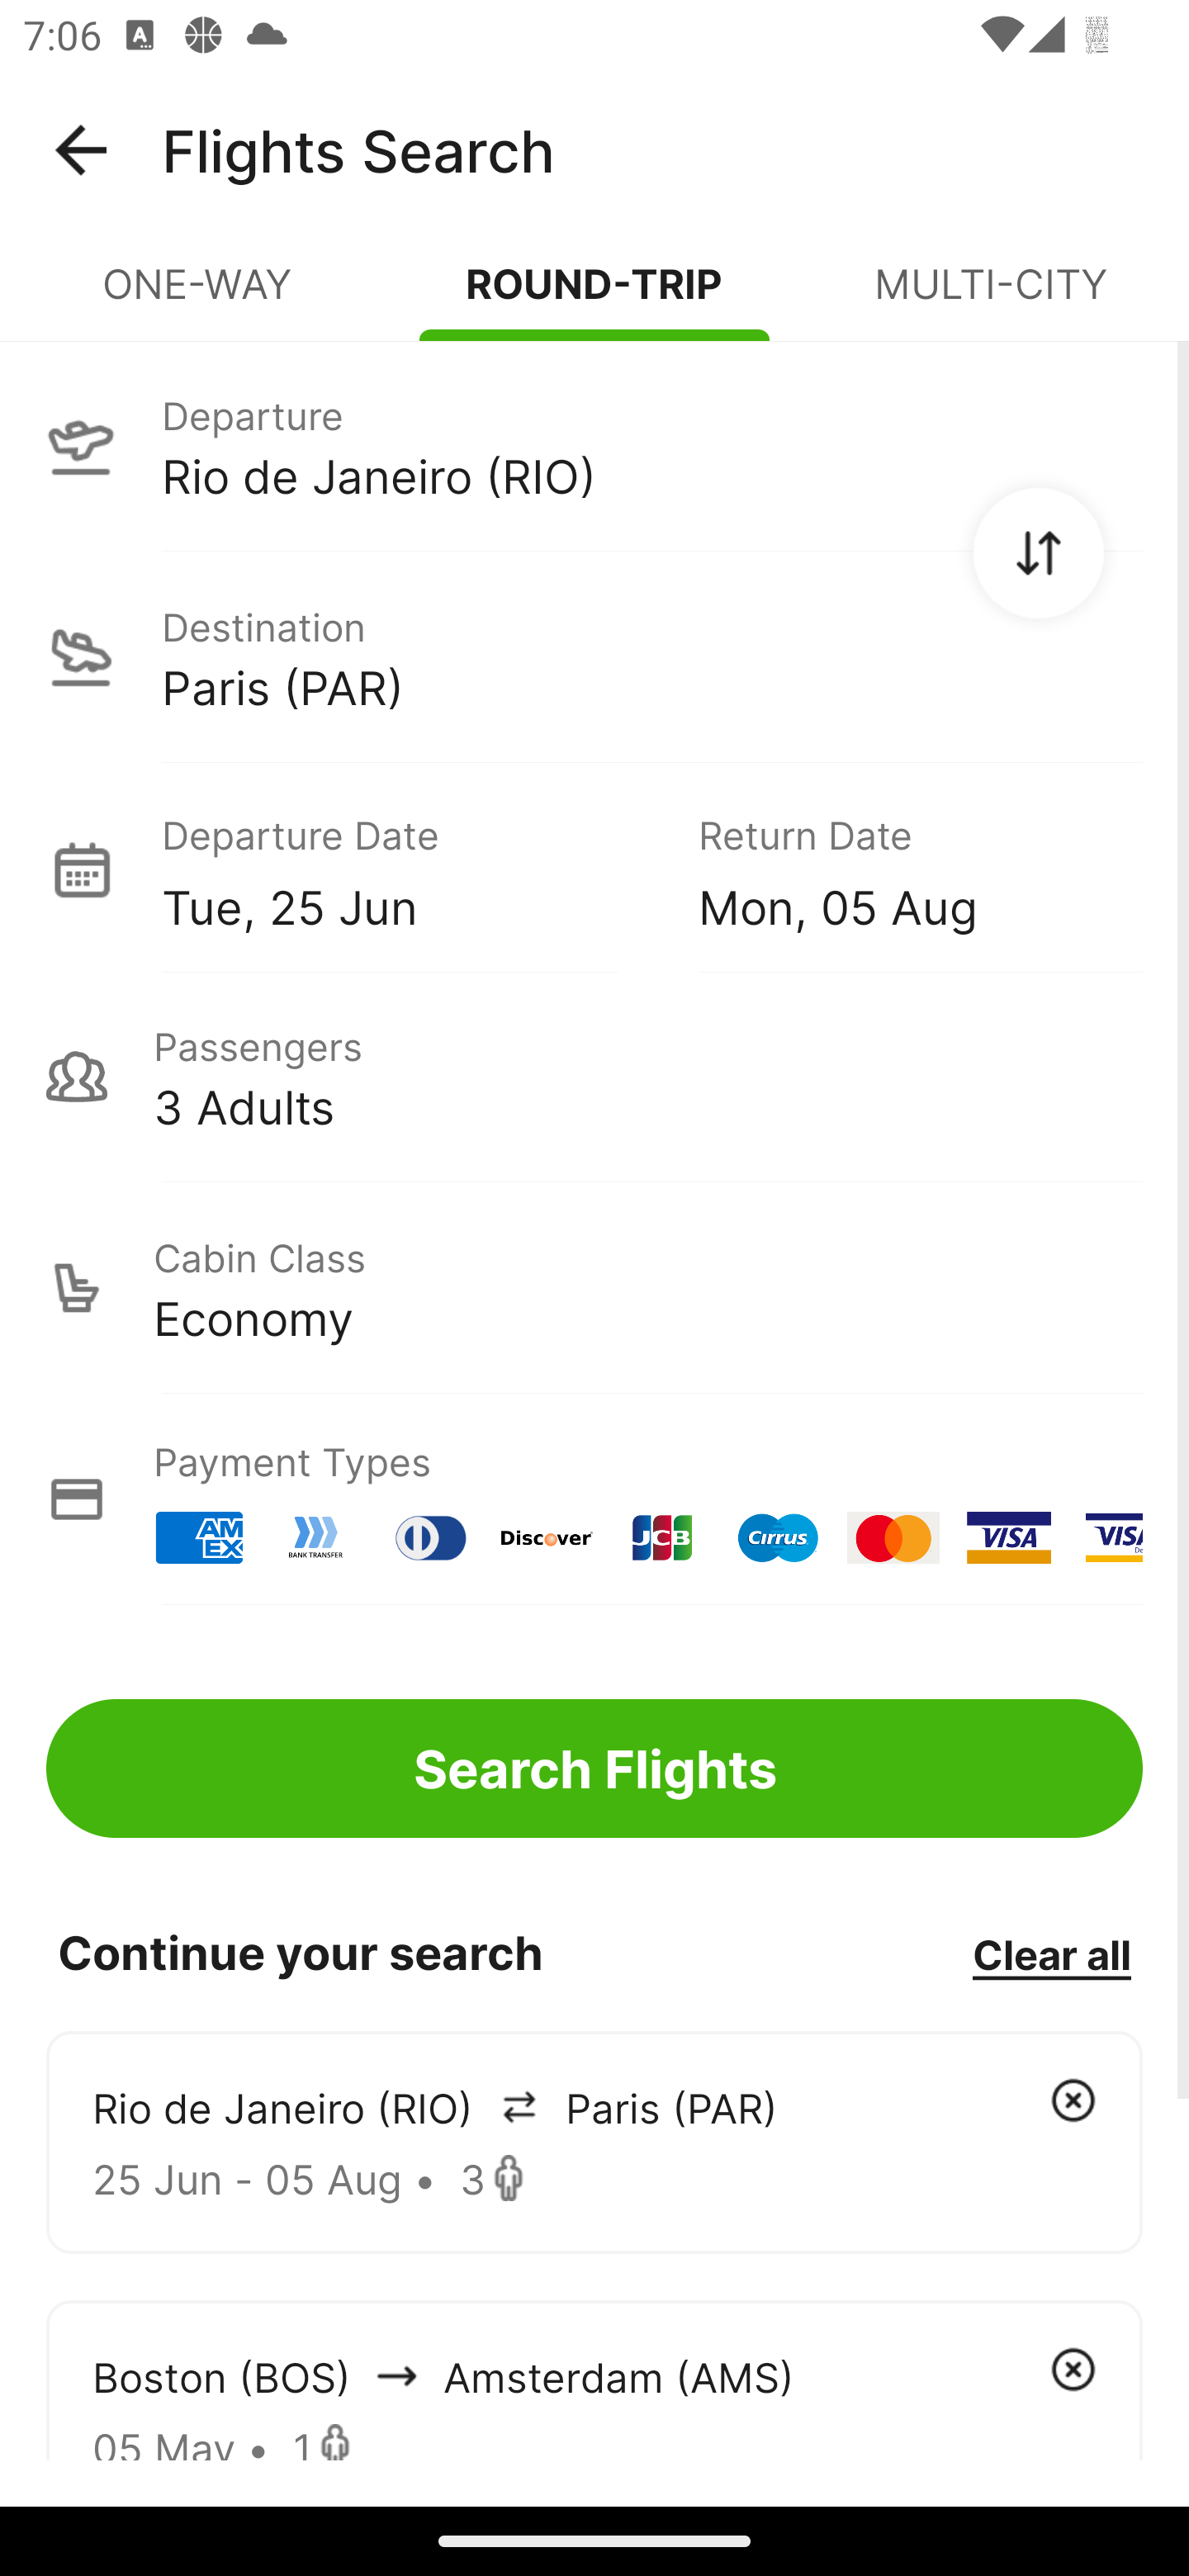  I want to click on Destination Paris (PAR), so click(594, 657).